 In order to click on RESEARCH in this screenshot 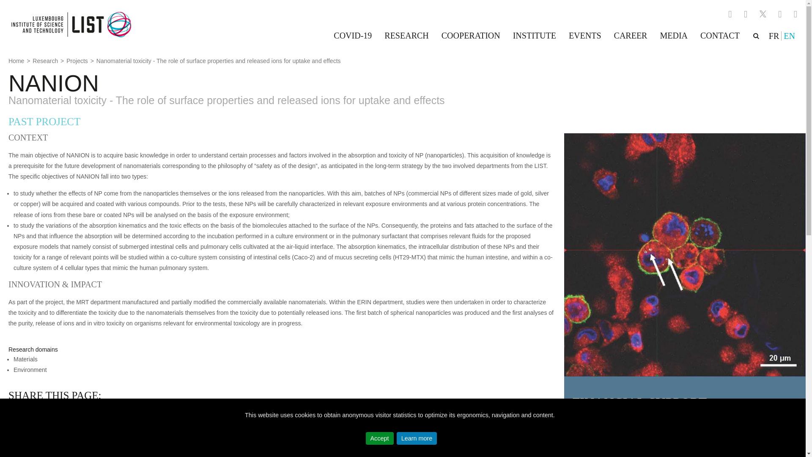, I will do `click(406, 36)`.